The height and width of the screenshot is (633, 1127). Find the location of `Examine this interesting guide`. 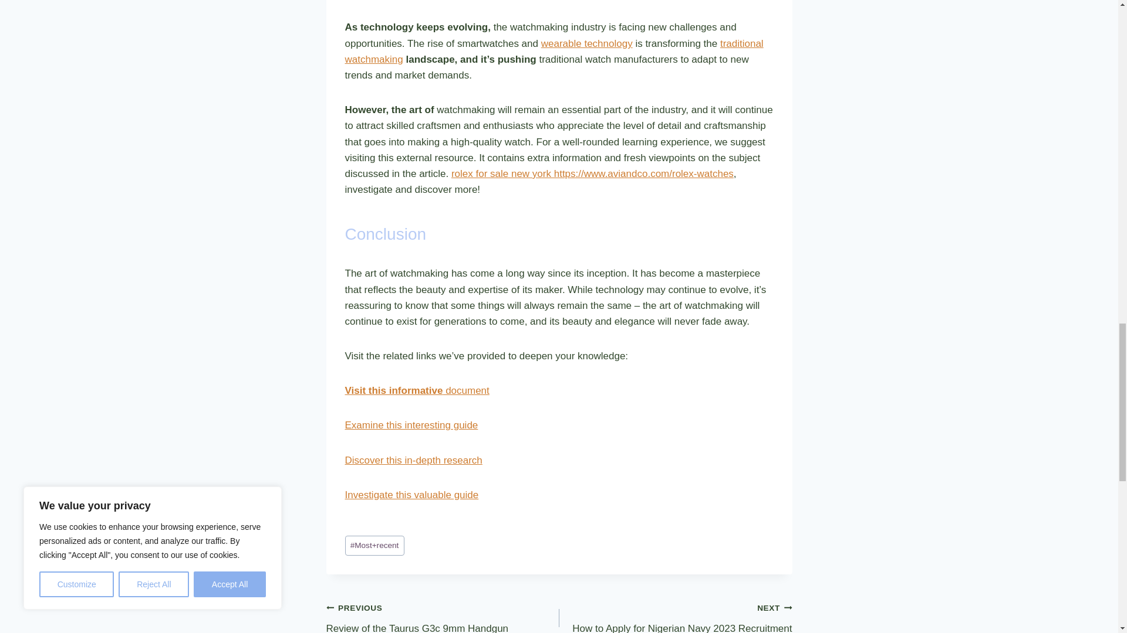

Examine this interesting guide is located at coordinates (586, 43).